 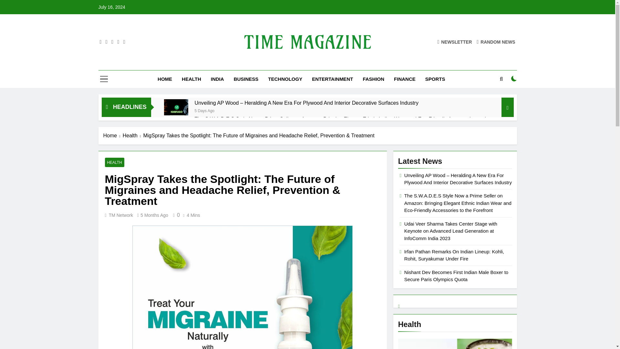 I want to click on RANDOM NEWS, so click(x=496, y=42).